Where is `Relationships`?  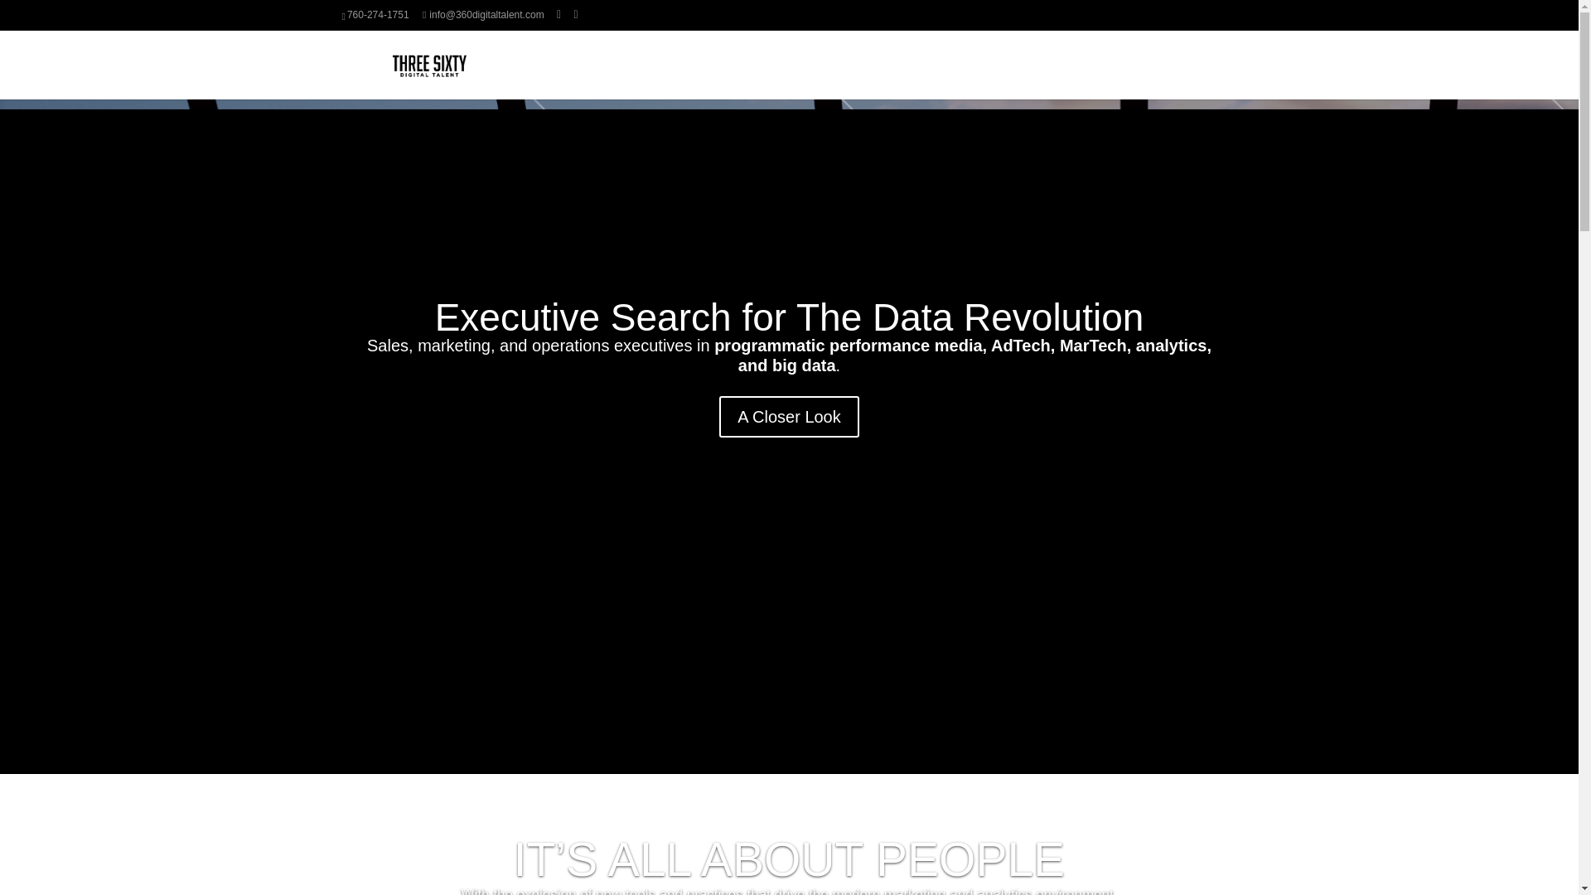 Relationships is located at coordinates (1016, 75).